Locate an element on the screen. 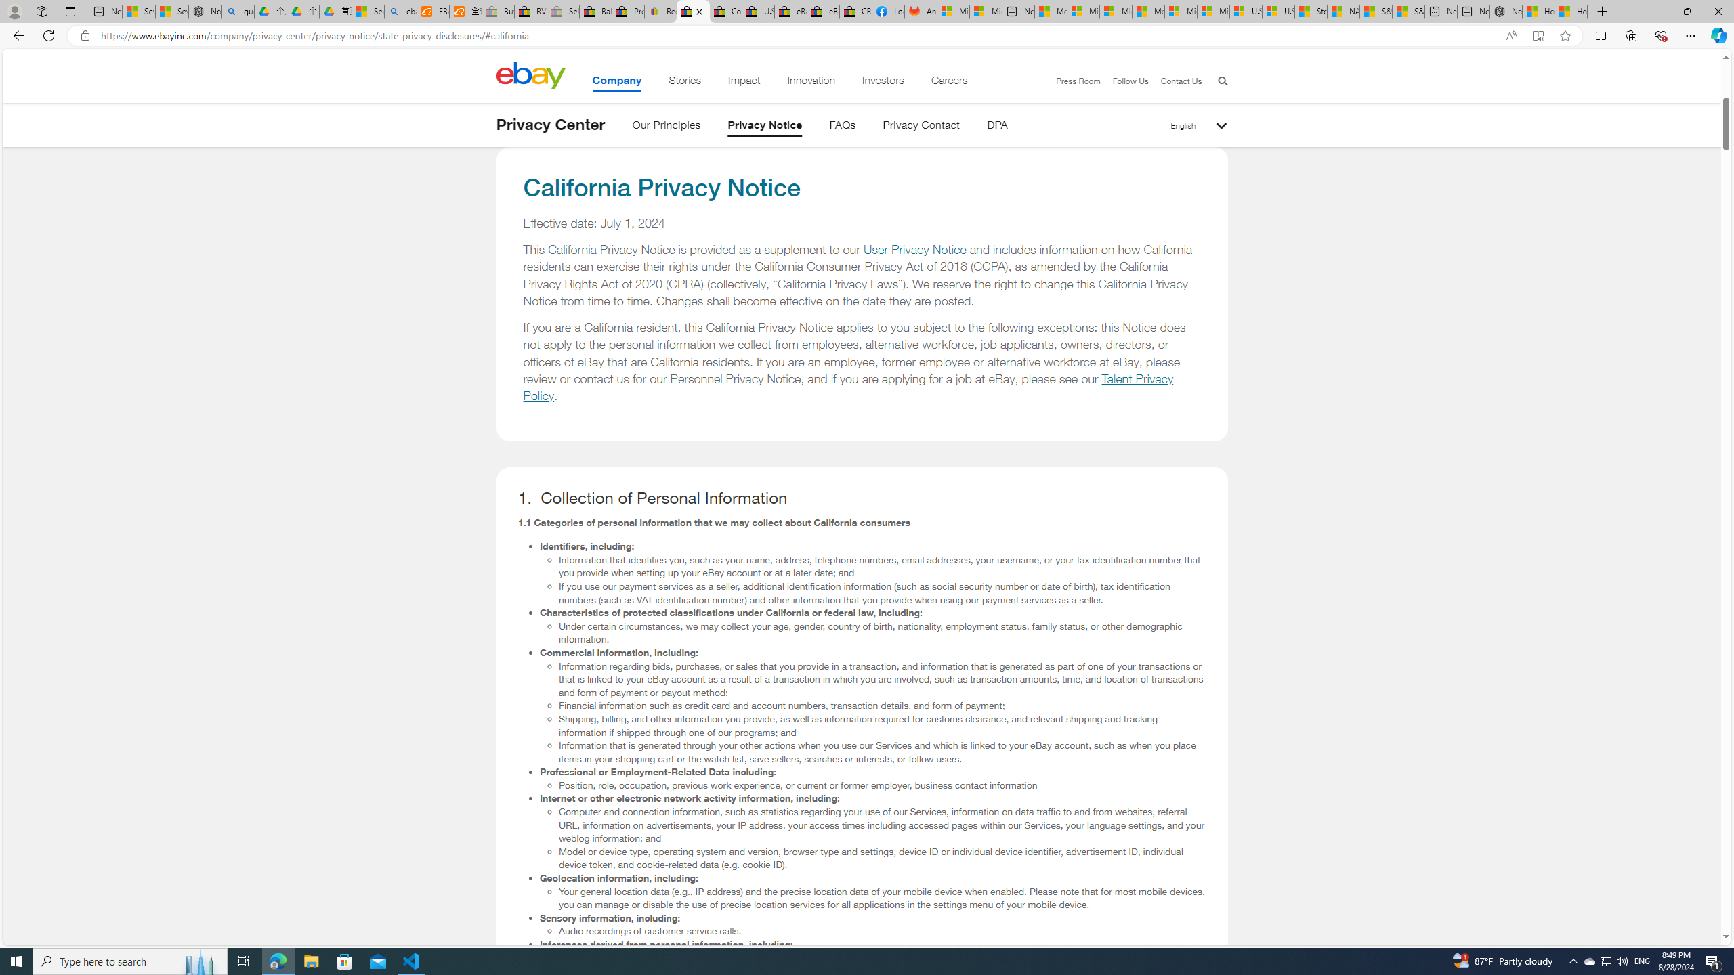 This screenshot has width=1734, height=975. eBay Inc. Reports Third Quarter 2023 Results is located at coordinates (824, 12).